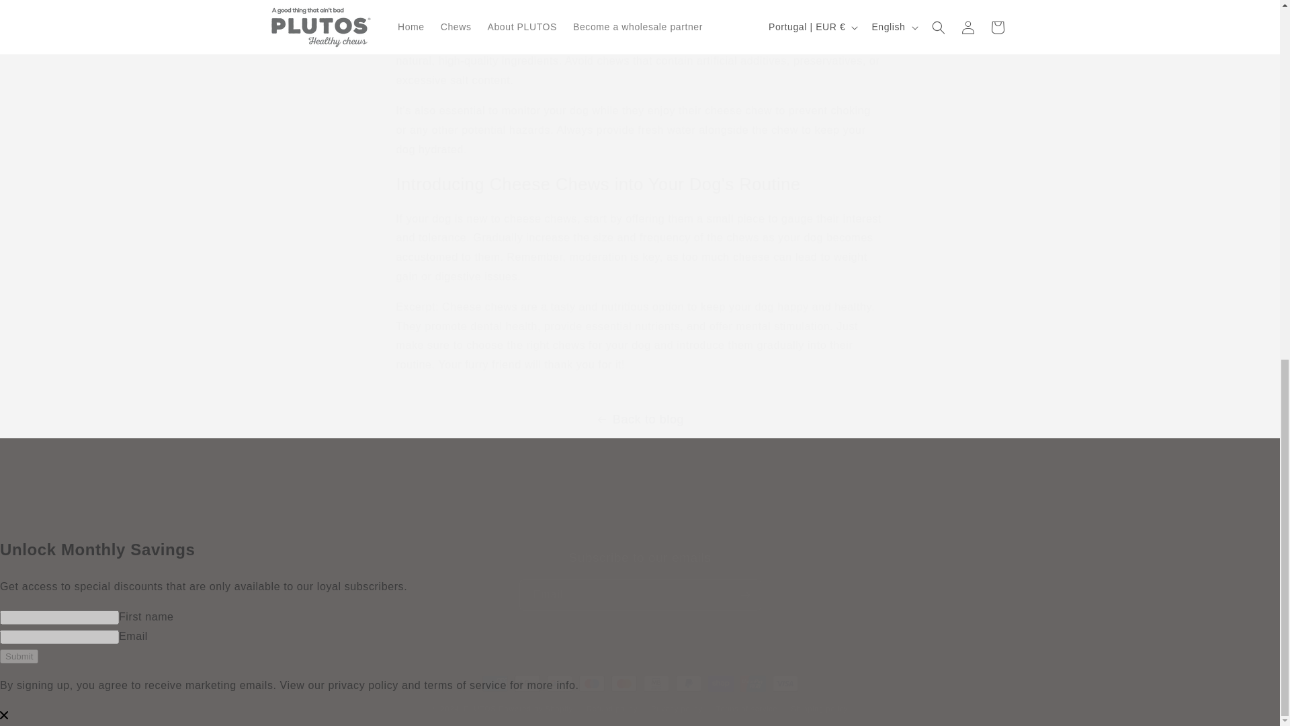  Describe the element at coordinates (506, 531) in the screenshot. I see `Privacy Policy` at that location.